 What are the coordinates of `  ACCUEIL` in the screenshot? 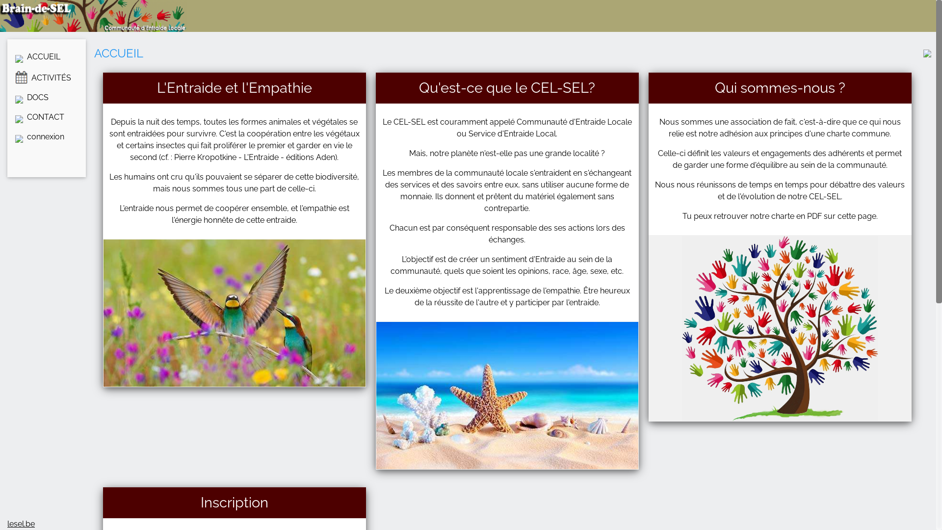 It's located at (47, 57).